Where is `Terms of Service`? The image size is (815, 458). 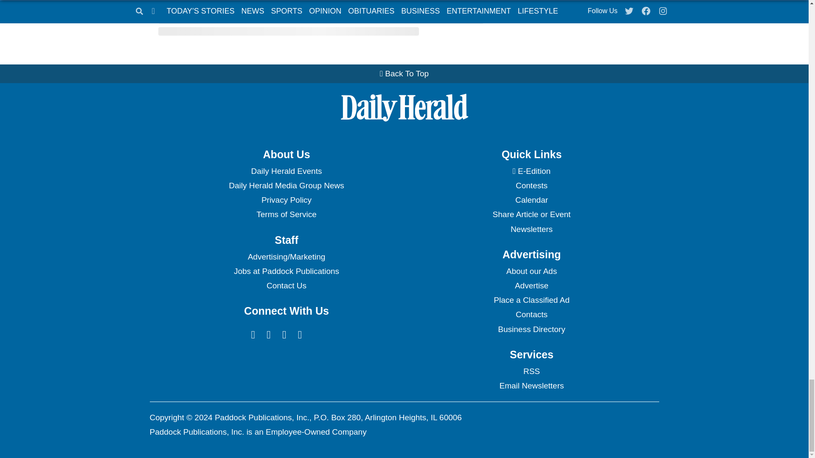
Terms of Service is located at coordinates (286, 215).